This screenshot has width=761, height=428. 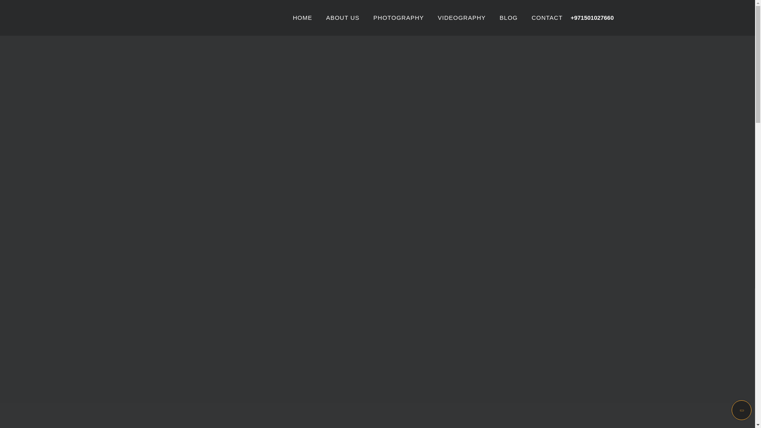 What do you see at coordinates (302, 17) in the screenshot?
I see `HOME` at bounding box center [302, 17].